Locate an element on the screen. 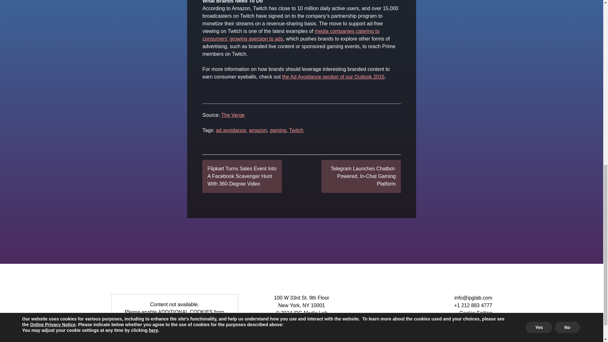 The height and width of the screenshot is (342, 608). LinkedIn is located at coordinates (486, 337).